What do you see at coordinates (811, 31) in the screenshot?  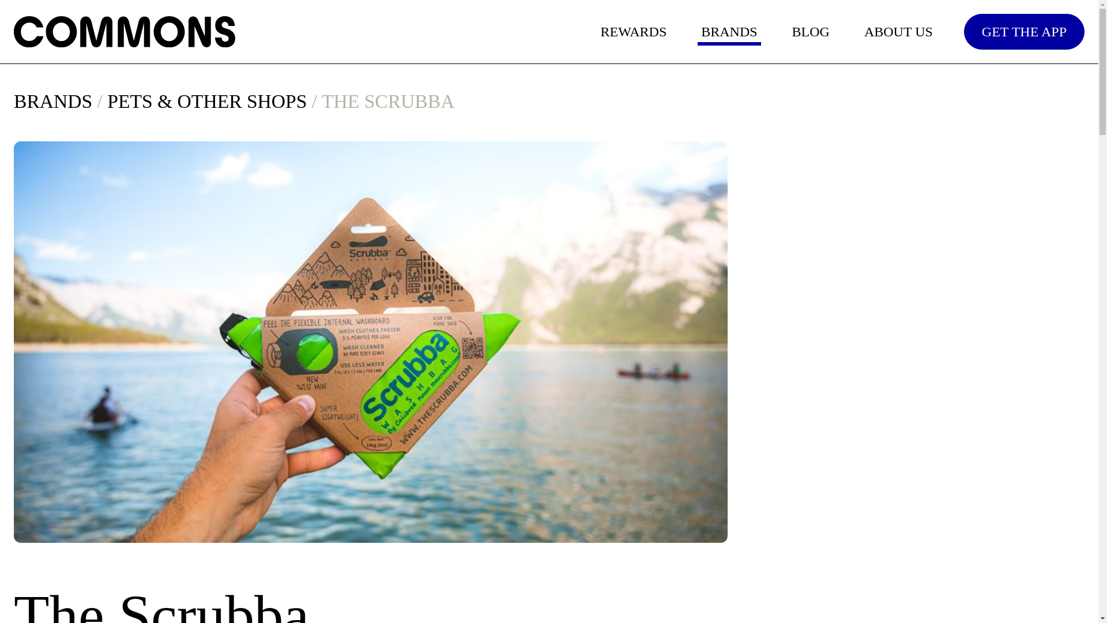 I see `BLOG` at bounding box center [811, 31].